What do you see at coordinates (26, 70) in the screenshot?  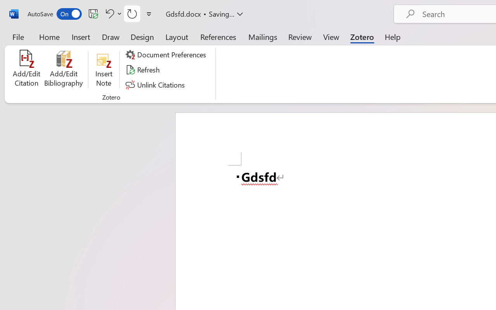 I see `Add/Edit Citation` at bounding box center [26, 70].